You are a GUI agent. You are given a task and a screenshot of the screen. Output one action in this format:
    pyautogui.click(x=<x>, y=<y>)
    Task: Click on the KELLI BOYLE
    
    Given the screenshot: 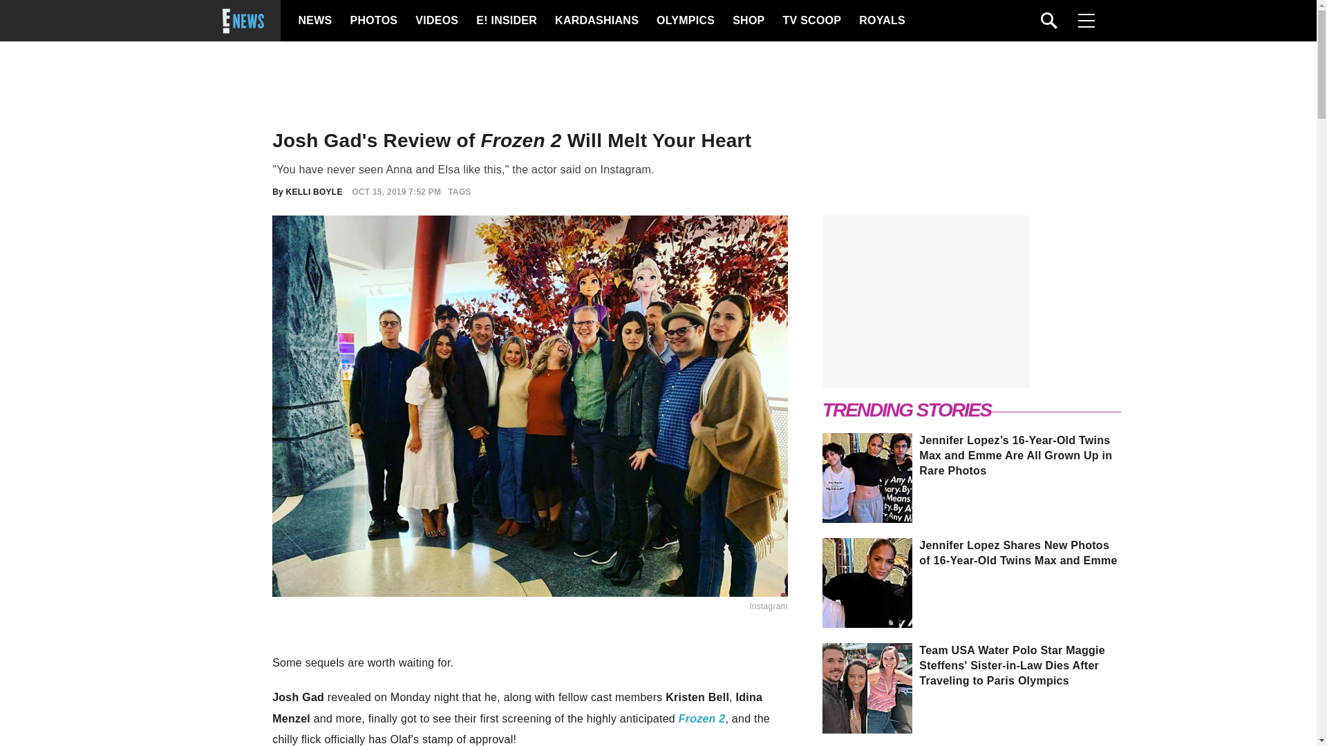 What is the action you would take?
    pyautogui.click(x=314, y=192)
    